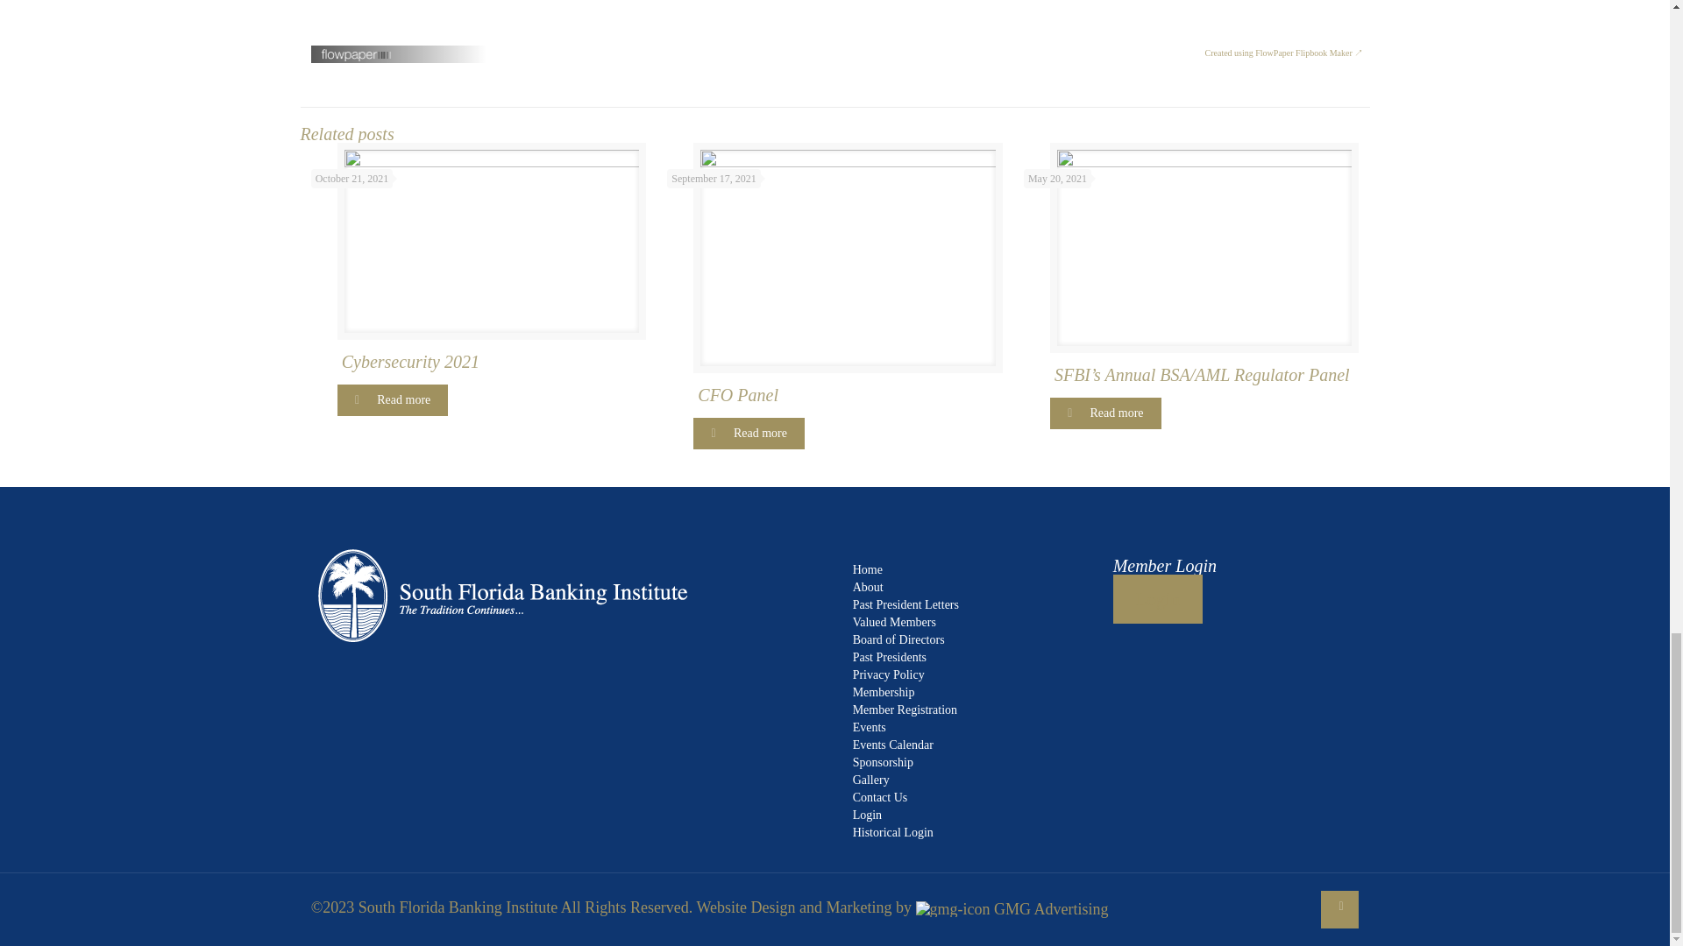 This screenshot has height=946, width=1683. I want to click on FlowPaper flipbook pdf viewer, so click(835, 23).